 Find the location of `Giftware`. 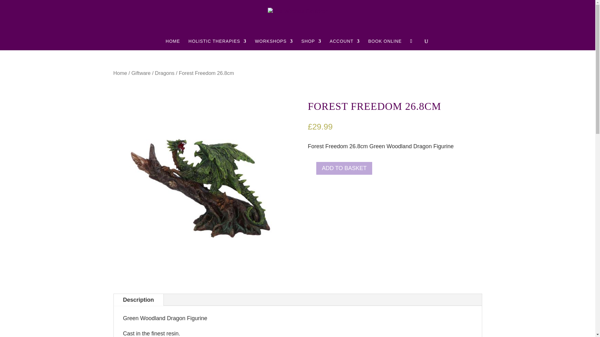

Giftware is located at coordinates (141, 73).